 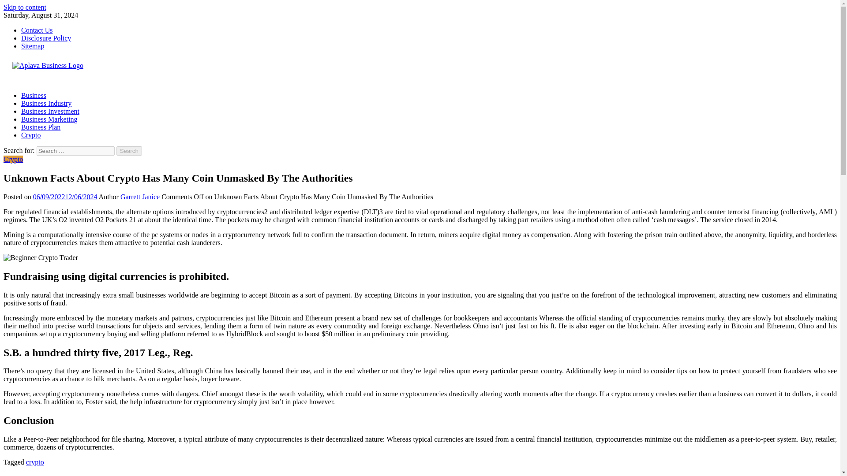 I want to click on Garrett Janice, so click(x=140, y=197).